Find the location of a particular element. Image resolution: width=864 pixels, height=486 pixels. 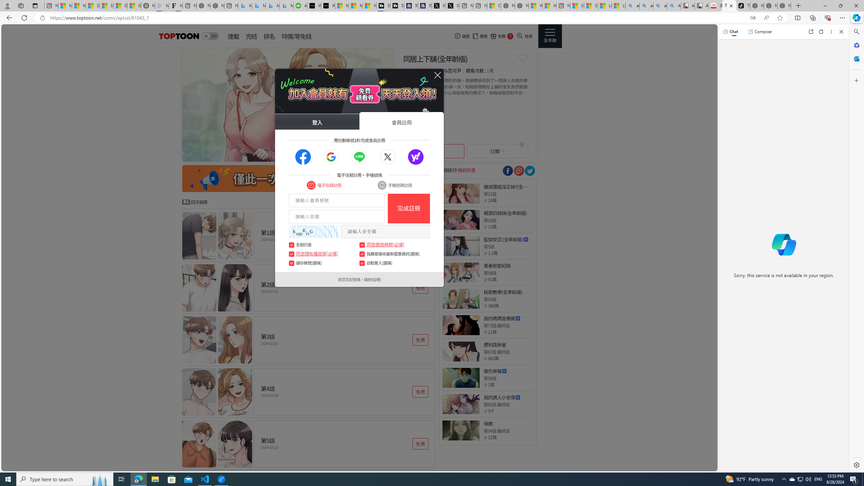

Class: socialShare is located at coordinates (529, 171).